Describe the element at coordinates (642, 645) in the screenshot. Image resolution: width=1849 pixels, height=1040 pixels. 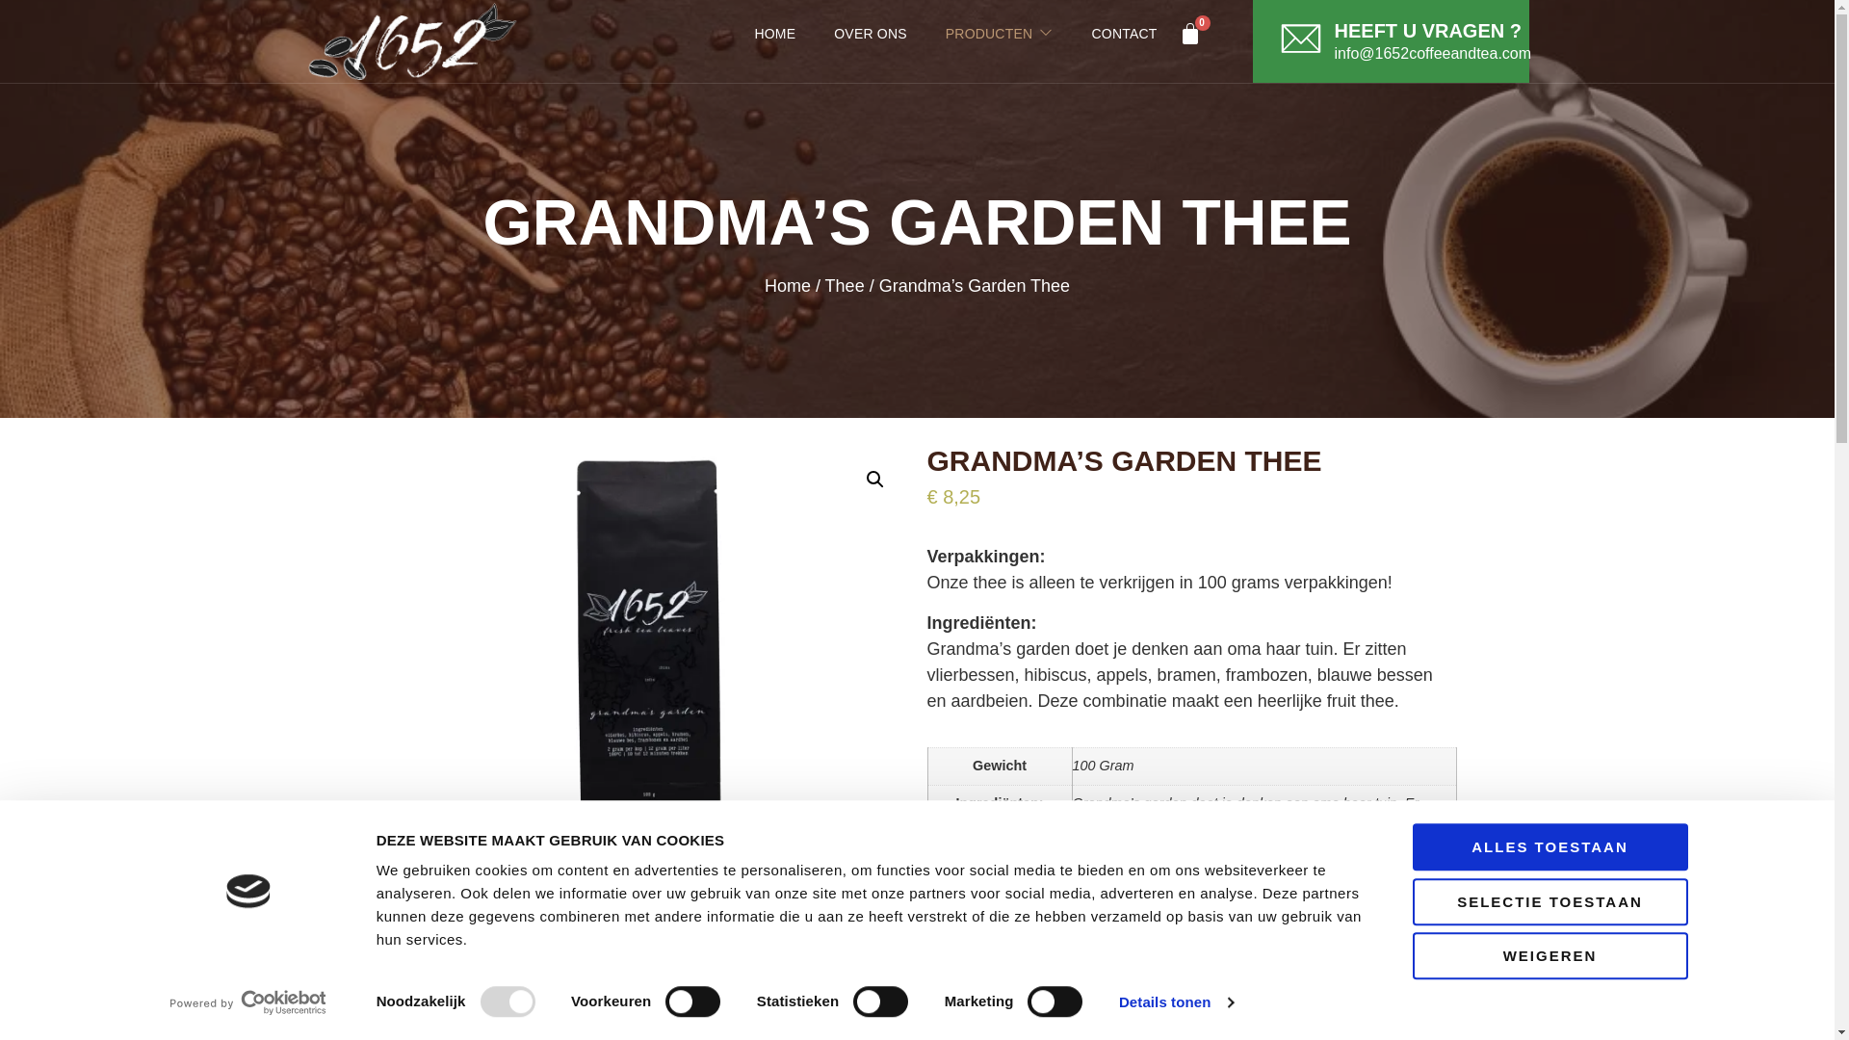
I see `Grandma's Garden Thee` at that location.